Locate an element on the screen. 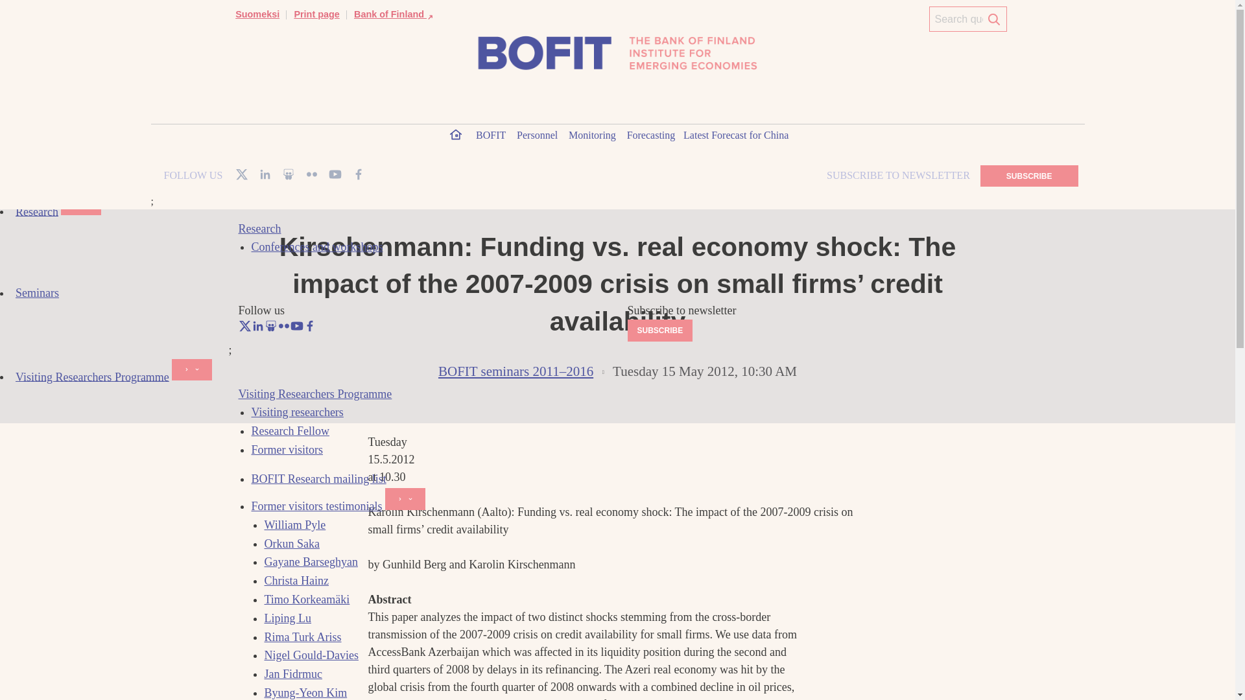  Print page is located at coordinates (316, 14).